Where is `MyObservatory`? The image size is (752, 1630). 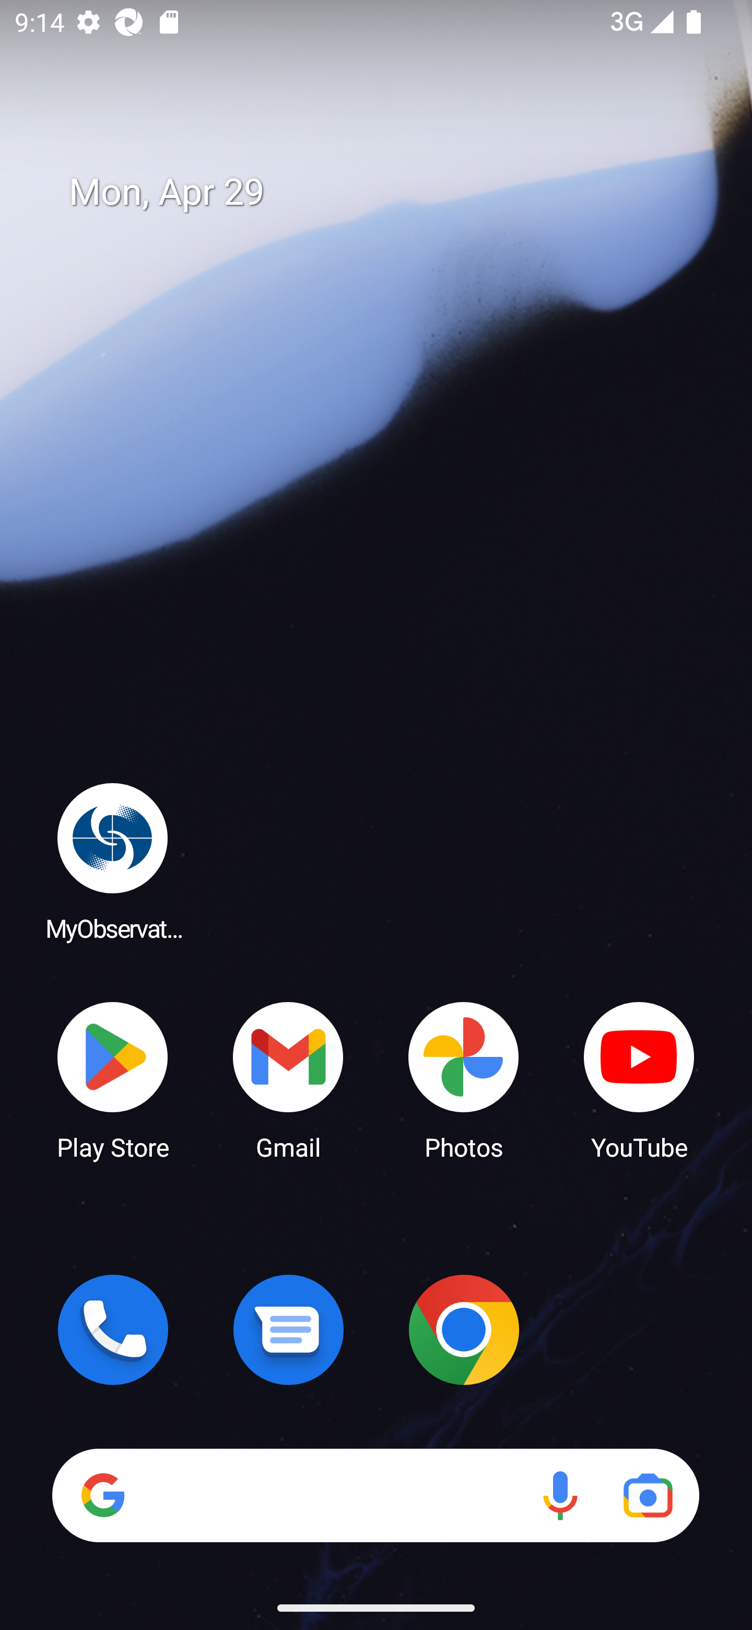 MyObservatory is located at coordinates (113, 861).